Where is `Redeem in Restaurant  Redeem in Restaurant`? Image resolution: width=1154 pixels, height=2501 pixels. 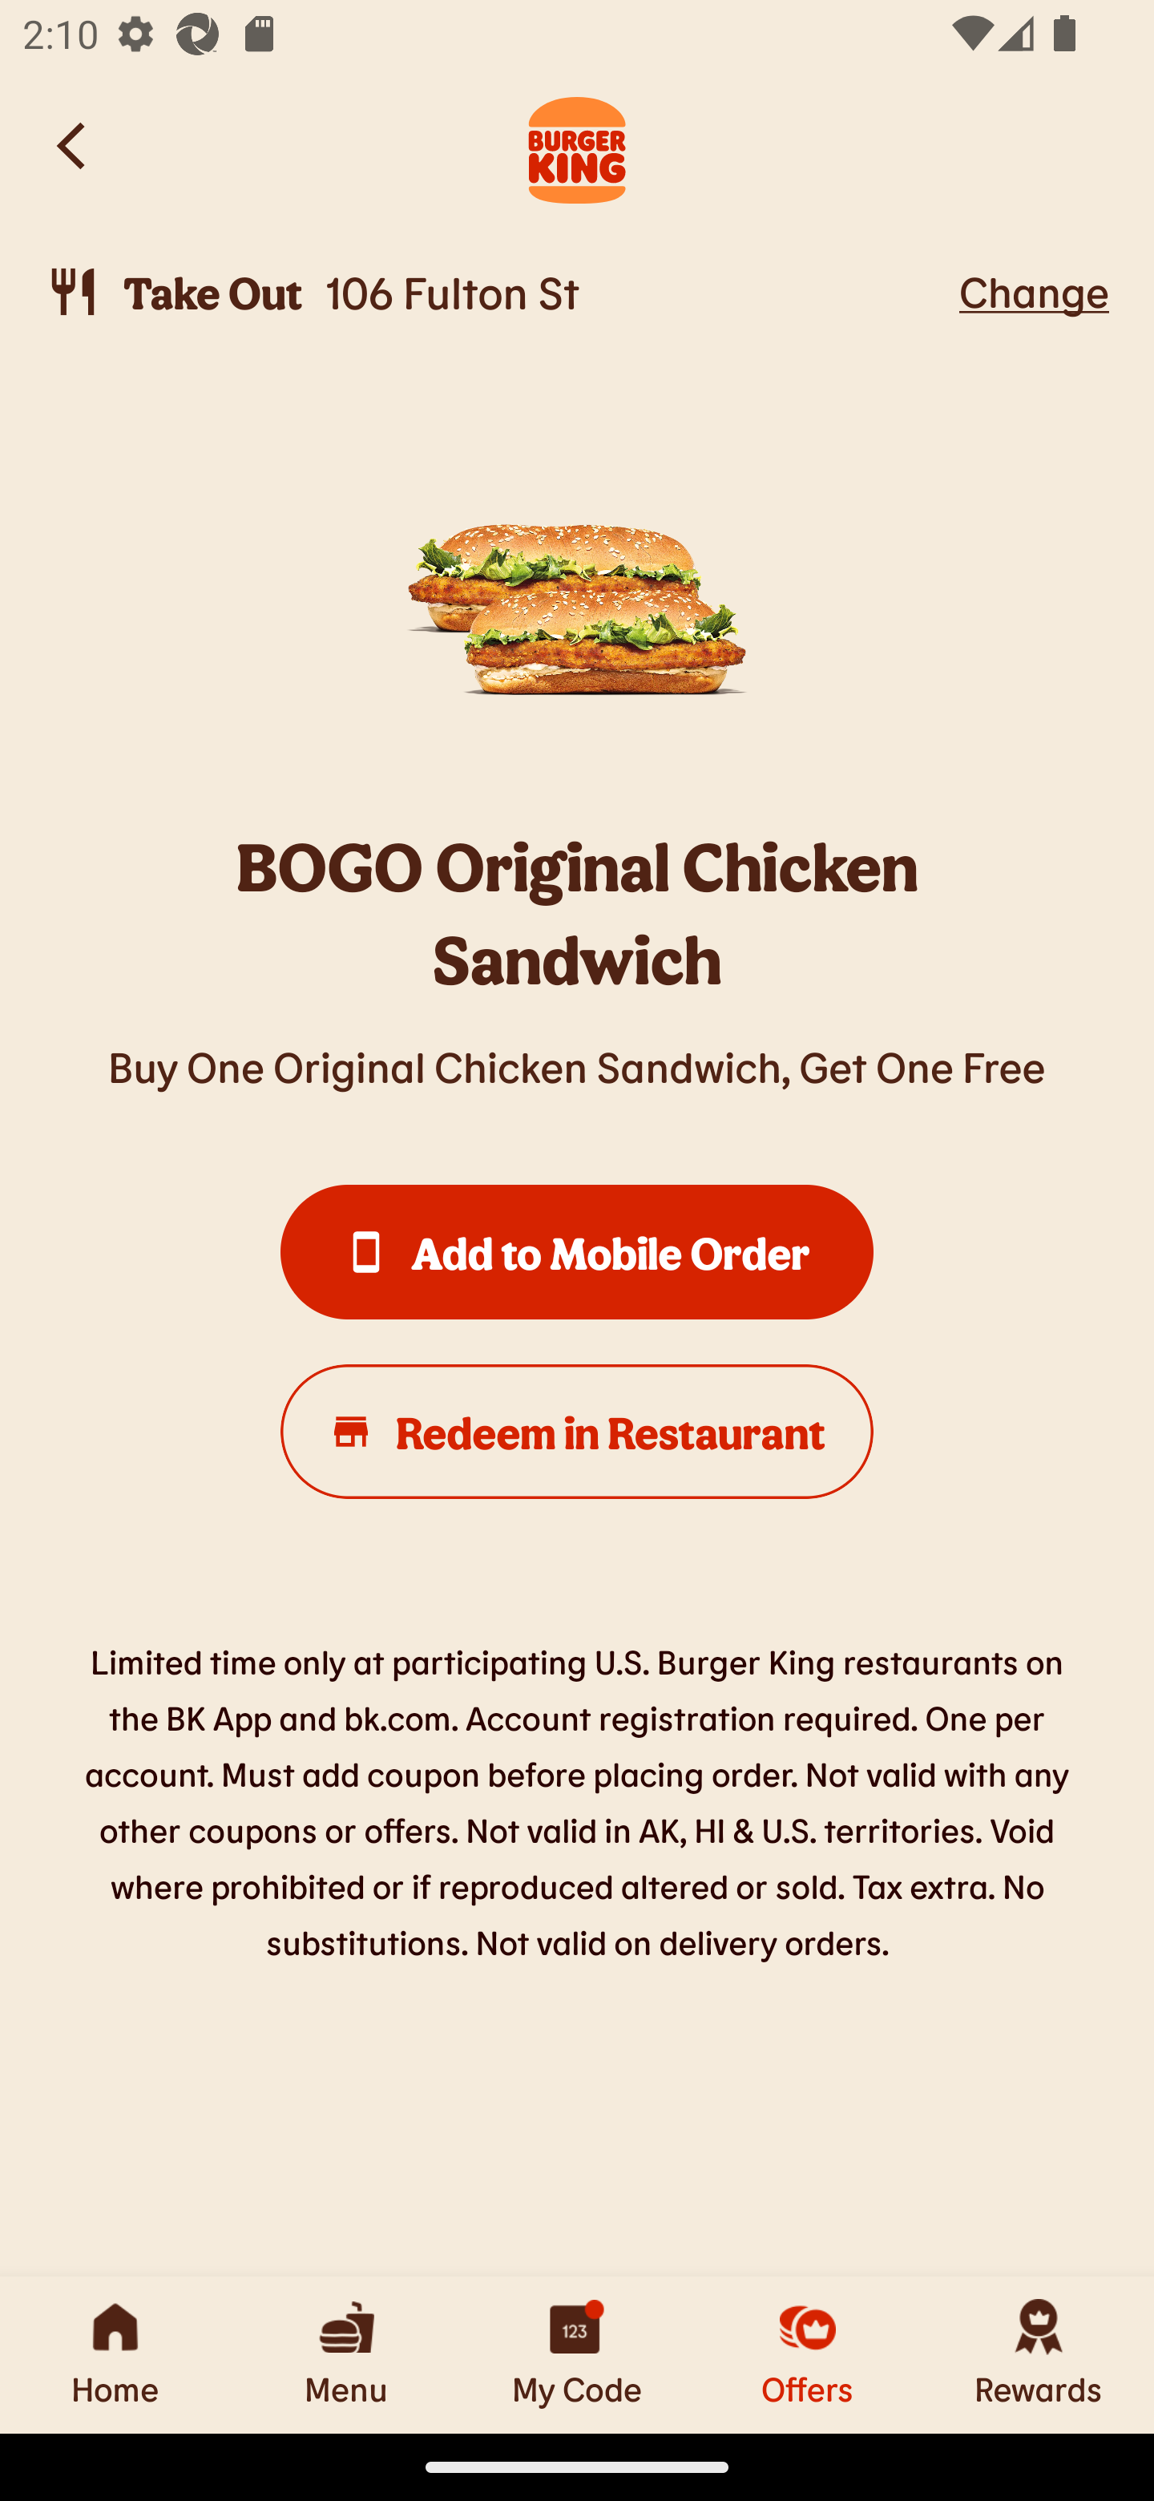 Redeem in Restaurant  Redeem in Restaurant is located at coordinates (577, 1432).